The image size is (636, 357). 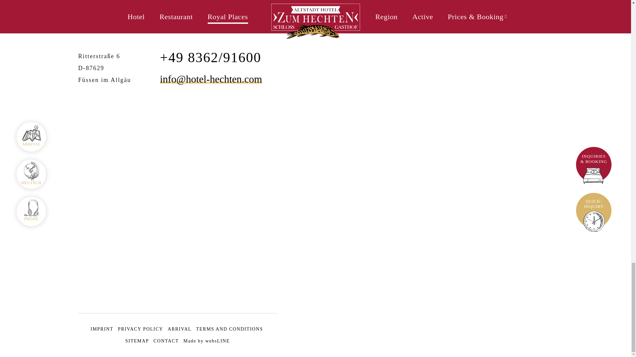 I want to click on Email Adresse, so click(x=211, y=79).